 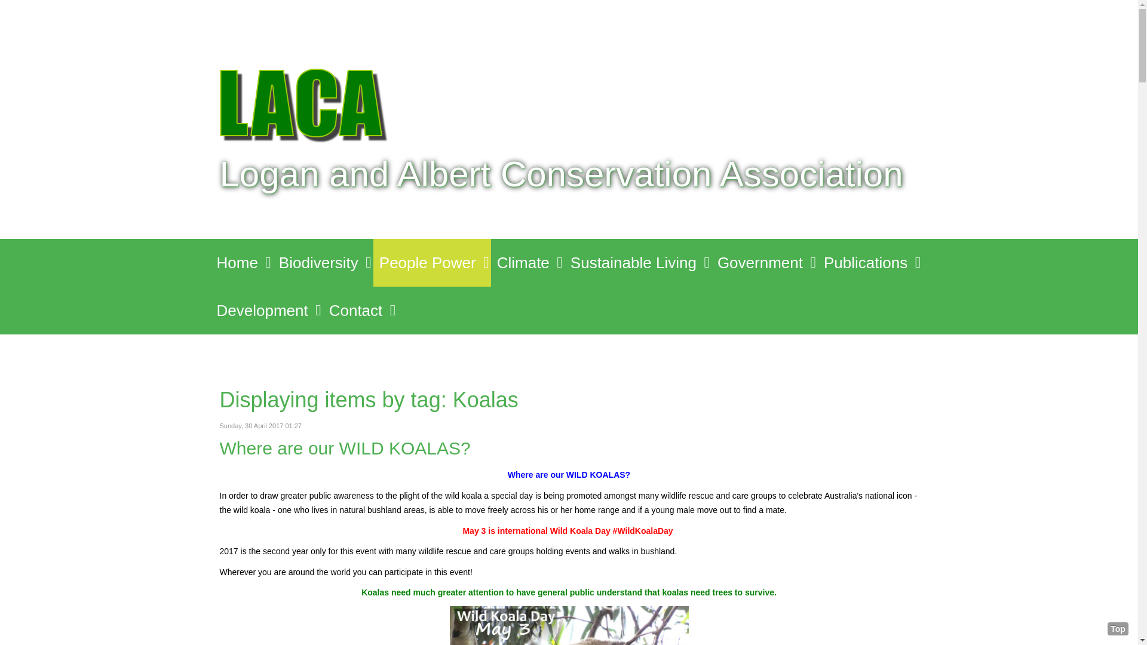 I want to click on Home, so click(x=241, y=263).